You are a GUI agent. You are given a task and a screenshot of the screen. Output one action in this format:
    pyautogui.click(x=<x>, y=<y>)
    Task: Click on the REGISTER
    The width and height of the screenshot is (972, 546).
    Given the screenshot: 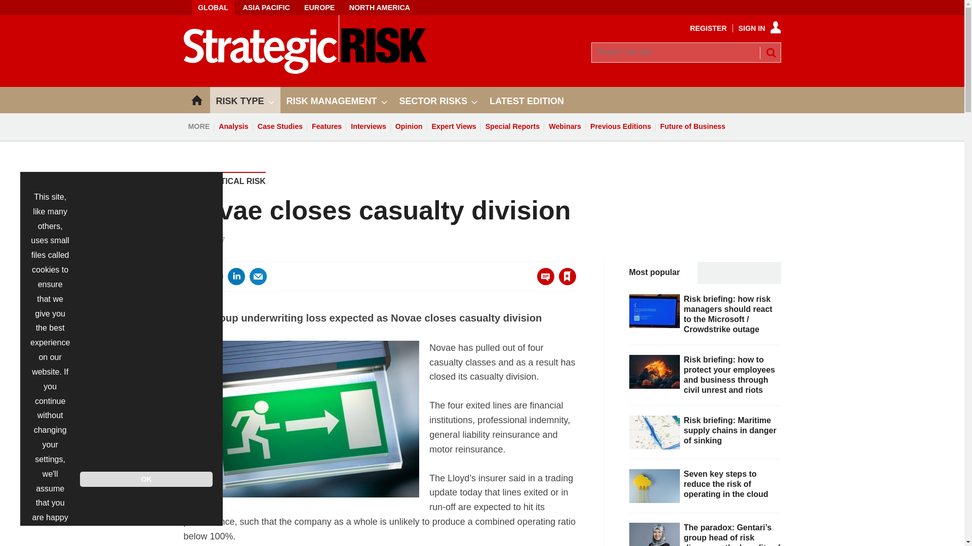 What is the action you would take?
    pyautogui.click(x=709, y=28)
    